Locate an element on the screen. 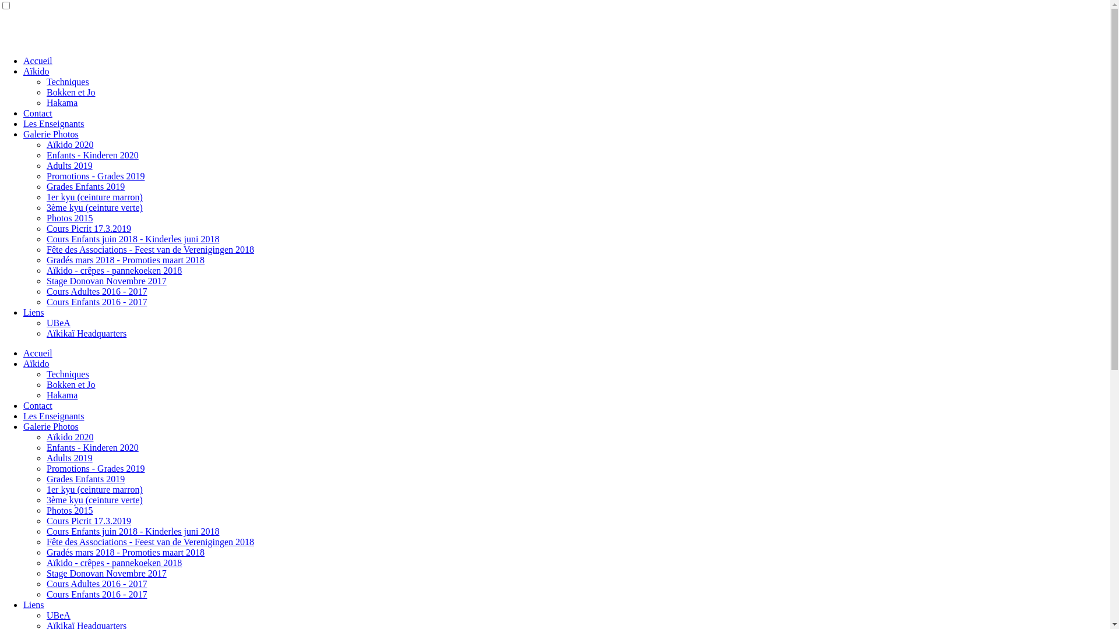  Photos 2015 is located at coordinates (70, 218).